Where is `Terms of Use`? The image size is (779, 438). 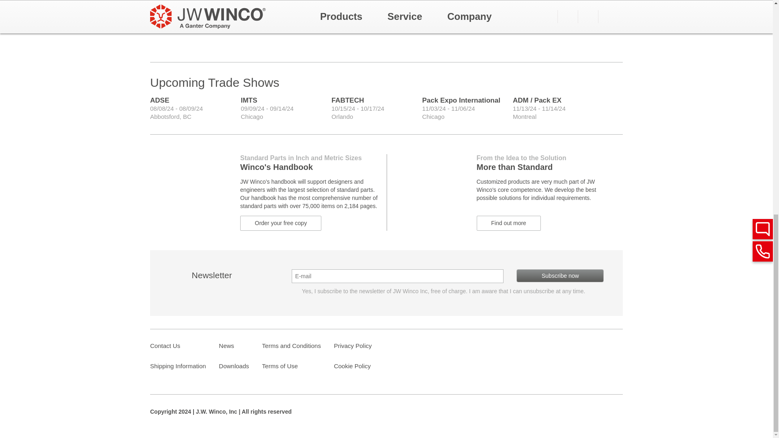 Terms of Use is located at coordinates (280, 366).